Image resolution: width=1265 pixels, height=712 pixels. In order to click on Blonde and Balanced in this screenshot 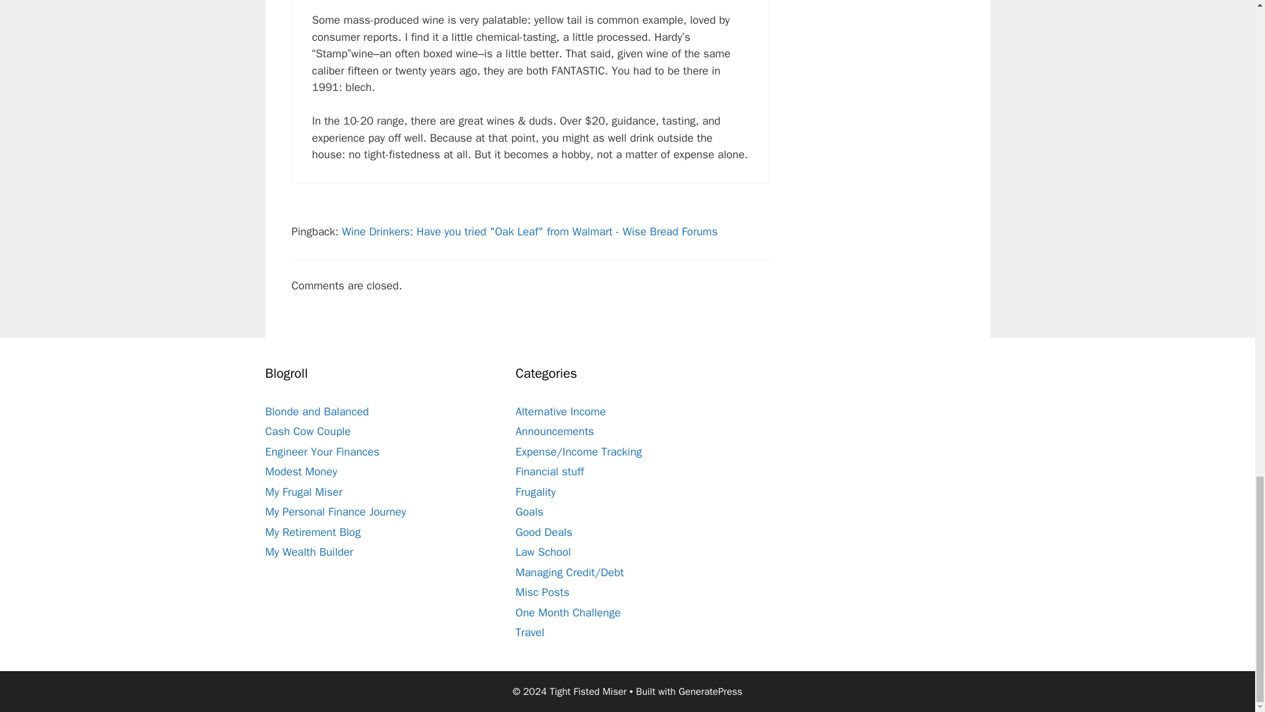, I will do `click(316, 411)`.